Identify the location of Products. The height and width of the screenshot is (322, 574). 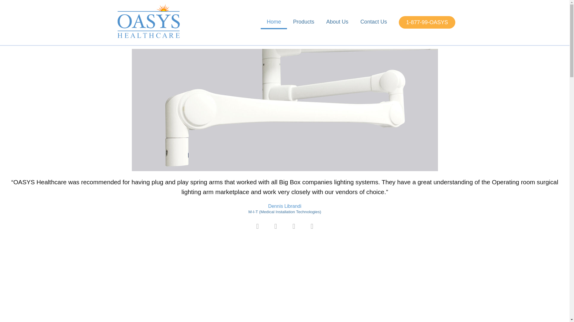
(304, 21).